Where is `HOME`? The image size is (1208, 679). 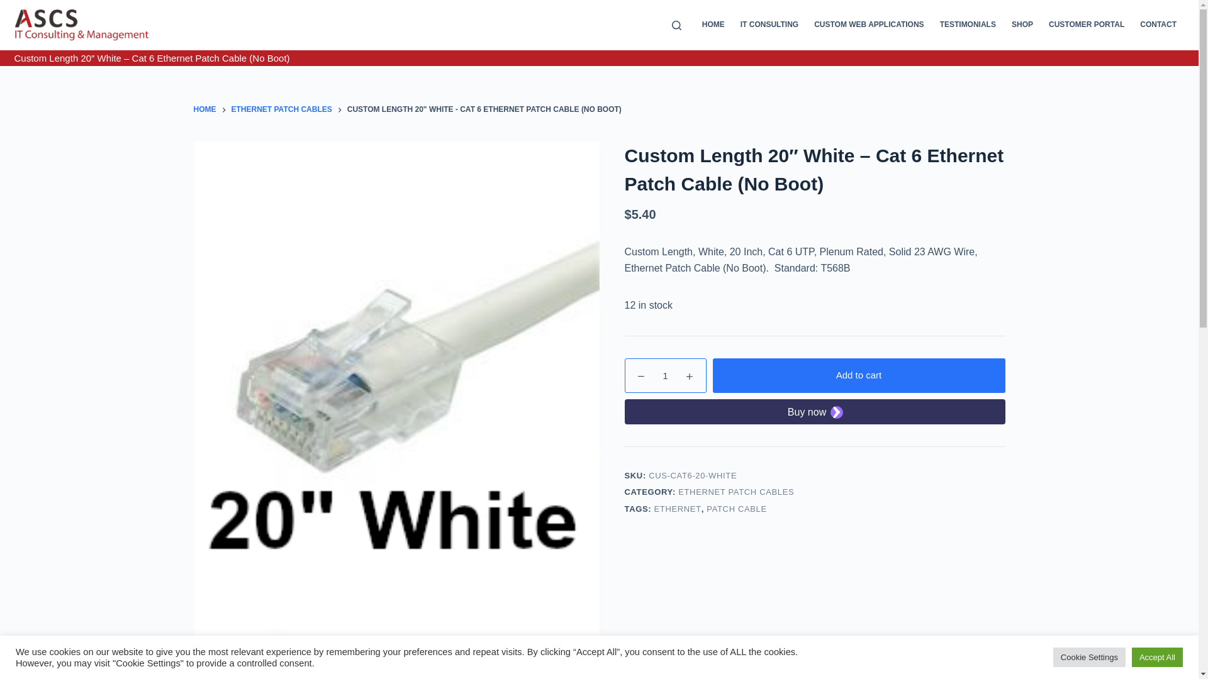 HOME is located at coordinates (713, 25).